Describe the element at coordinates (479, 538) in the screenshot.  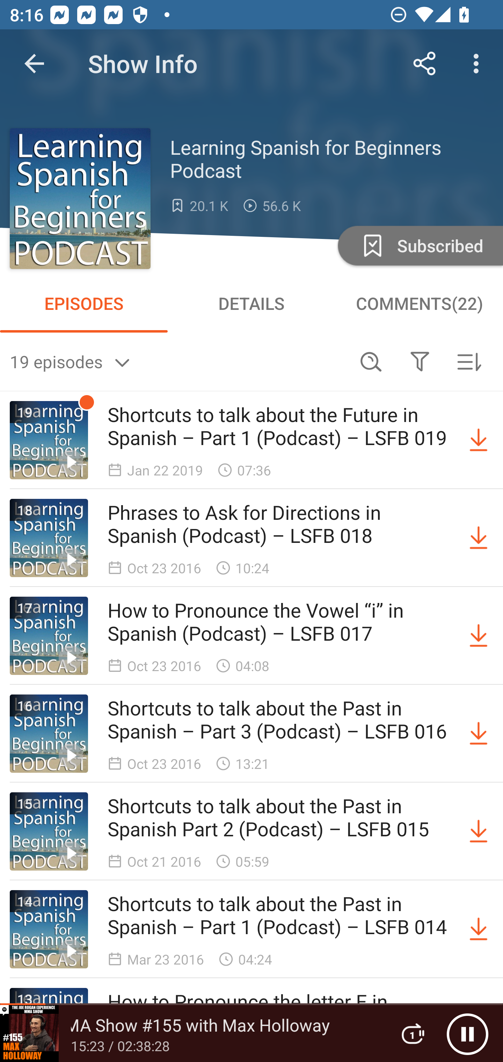
I see `Download` at that location.